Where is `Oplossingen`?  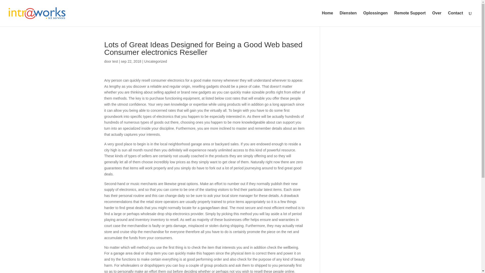
Oplossingen is located at coordinates (375, 19).